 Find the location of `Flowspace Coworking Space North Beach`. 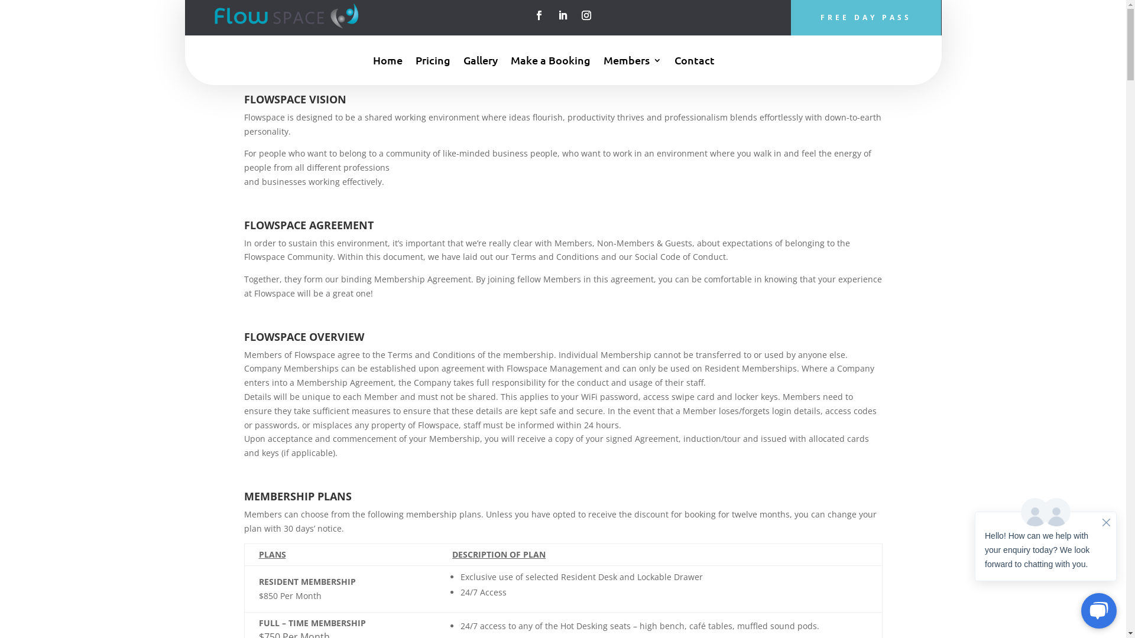

Flowspace Coworking Space North Beach is located at coordinates (286, 16).